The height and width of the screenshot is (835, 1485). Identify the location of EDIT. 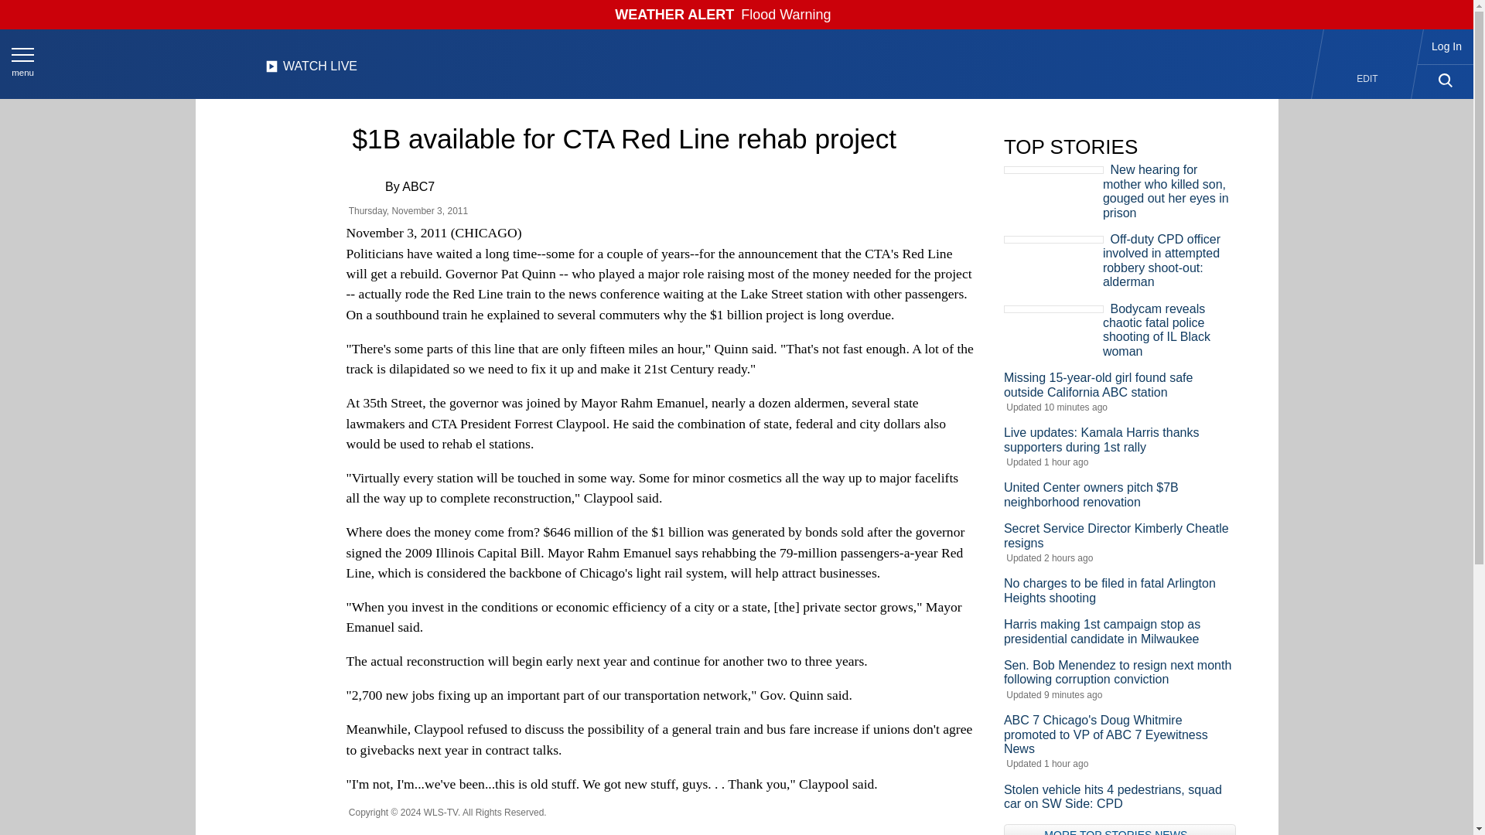
(1367, 79).